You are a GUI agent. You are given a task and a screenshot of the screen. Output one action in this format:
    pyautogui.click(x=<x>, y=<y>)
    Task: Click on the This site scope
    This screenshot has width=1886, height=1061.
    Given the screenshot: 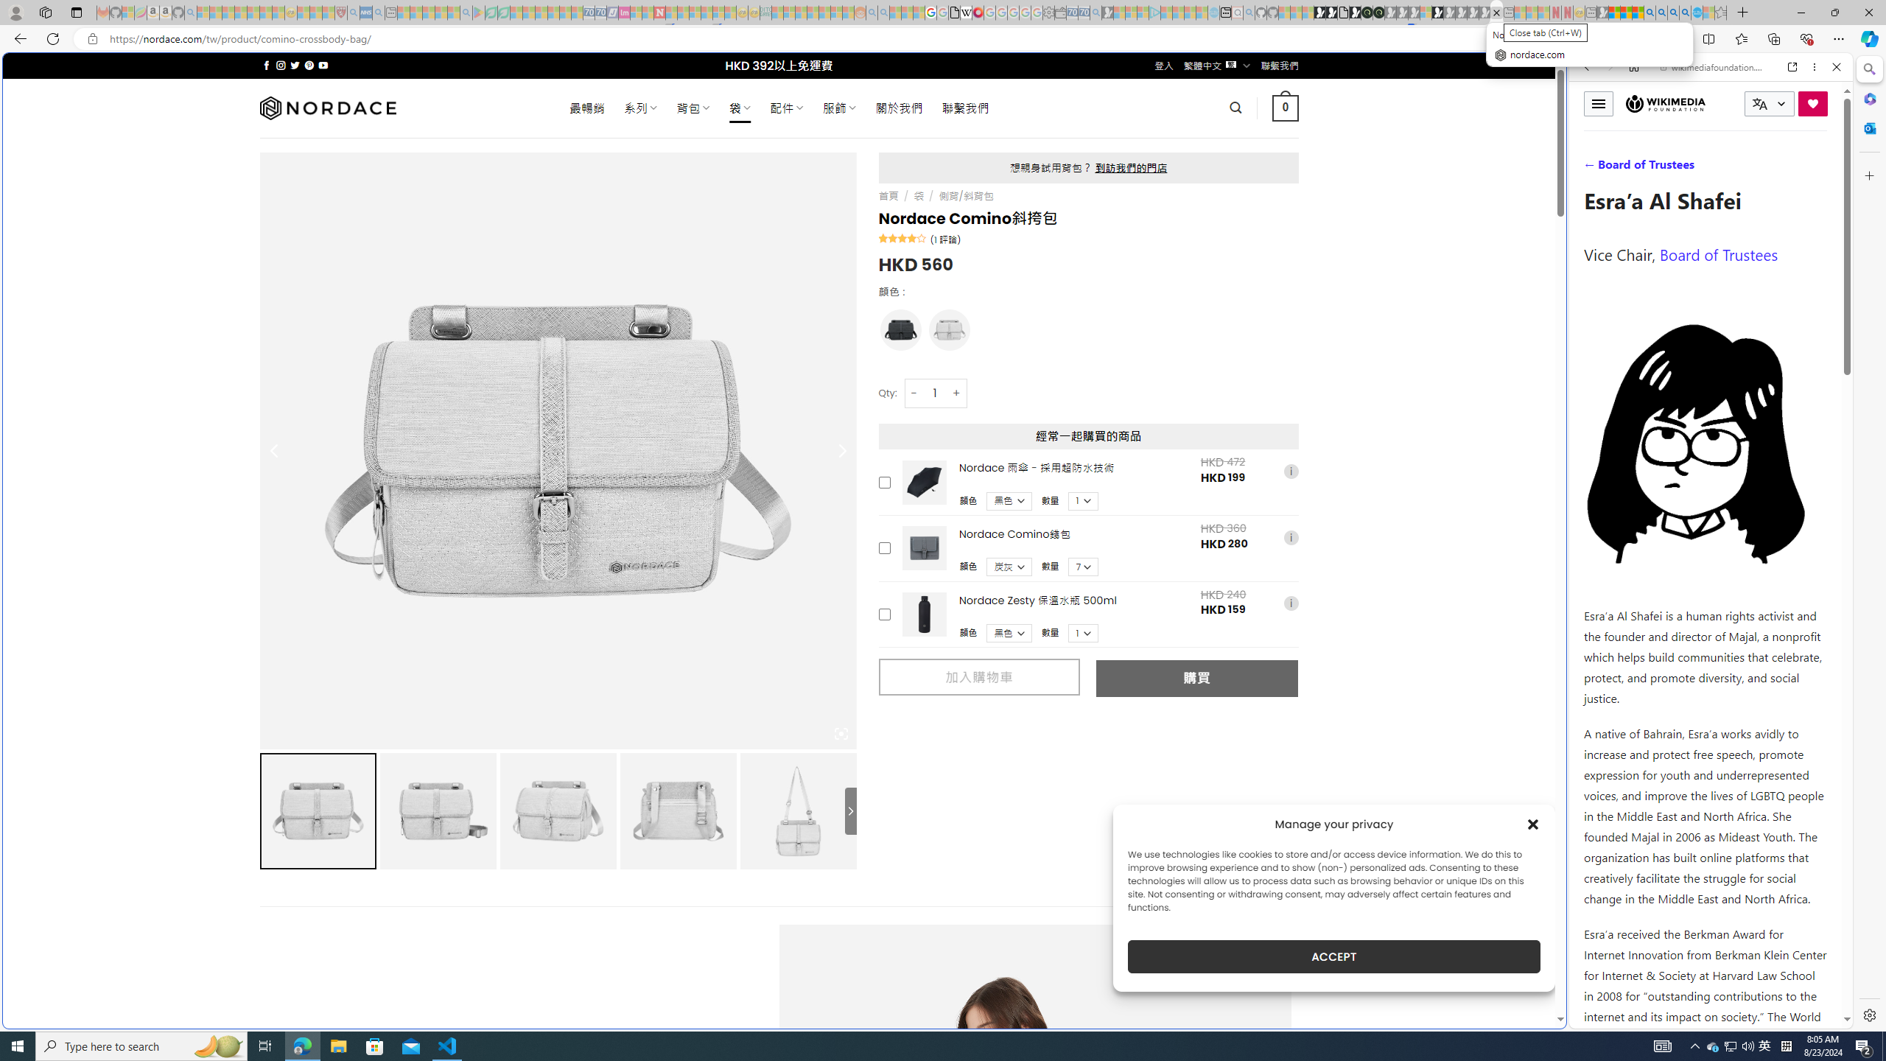 What is the action you would take?
    pyautogui.click(x=1632, y=133)
    